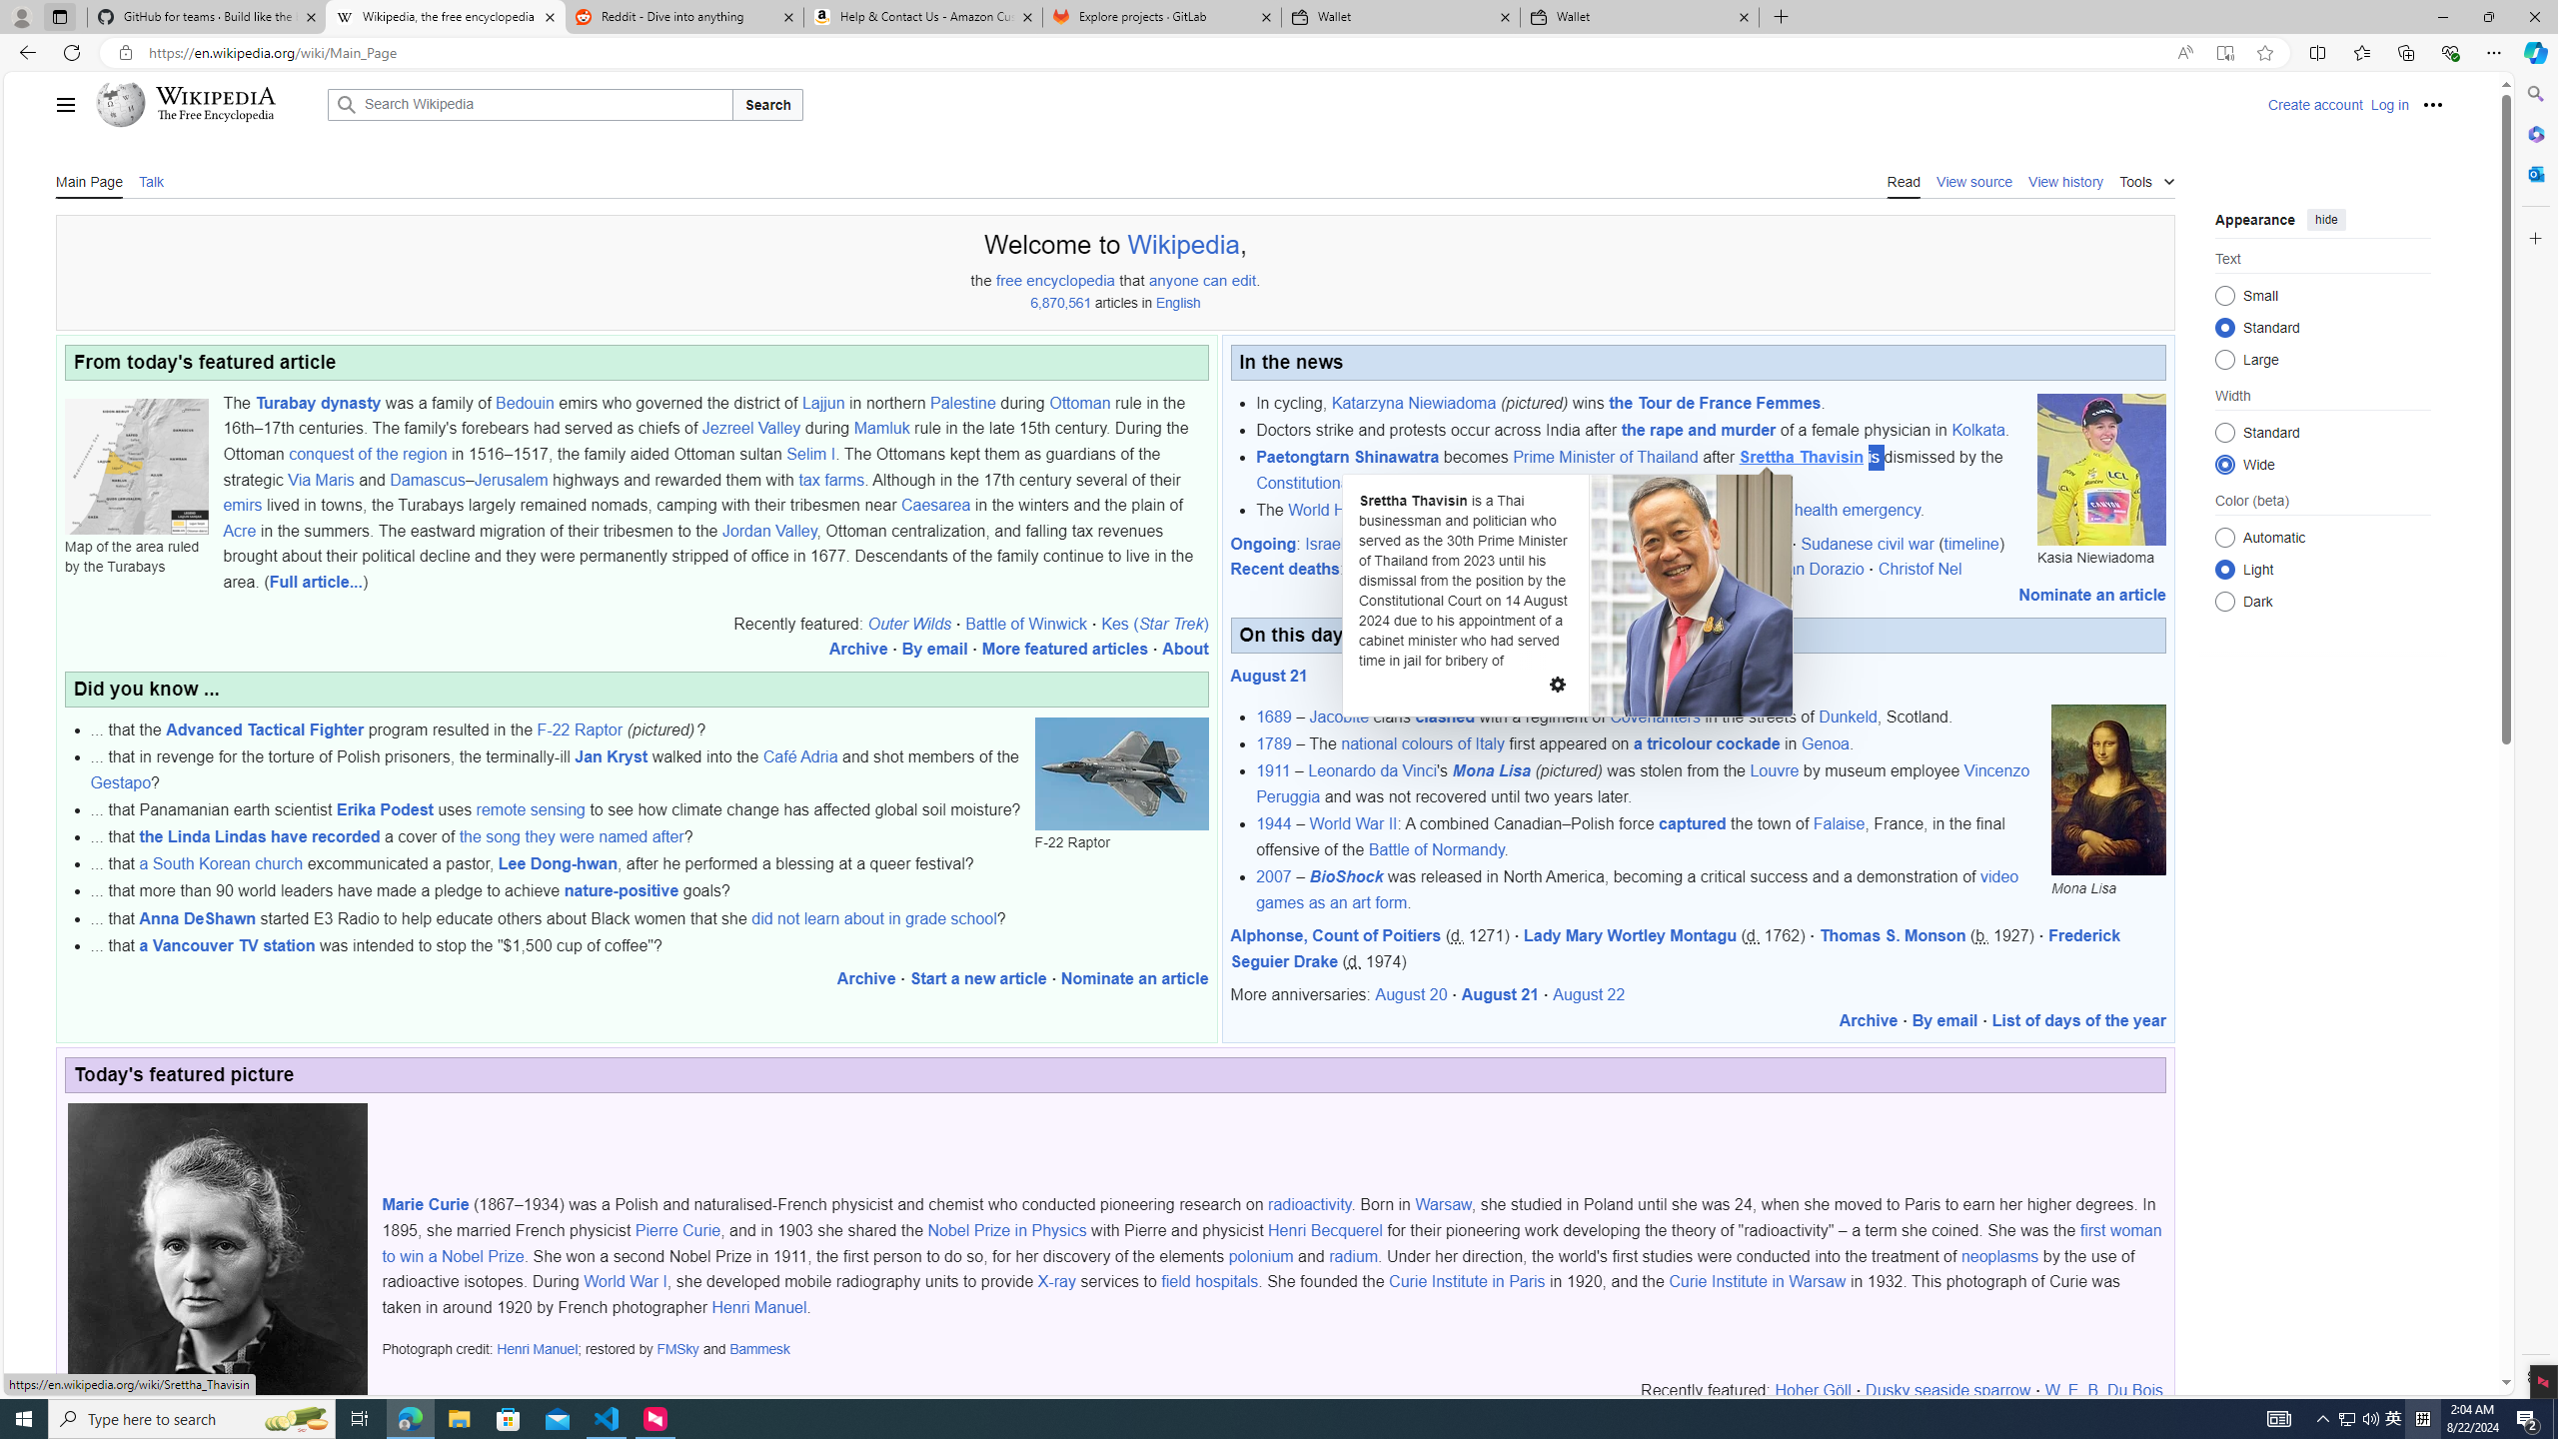 The height and width of the screenshot is (1439, 2558). What do you see at coordinates (226, 945) in the screenshot?
I see `a Vancouver TV station` at bounding box center [226, 945].